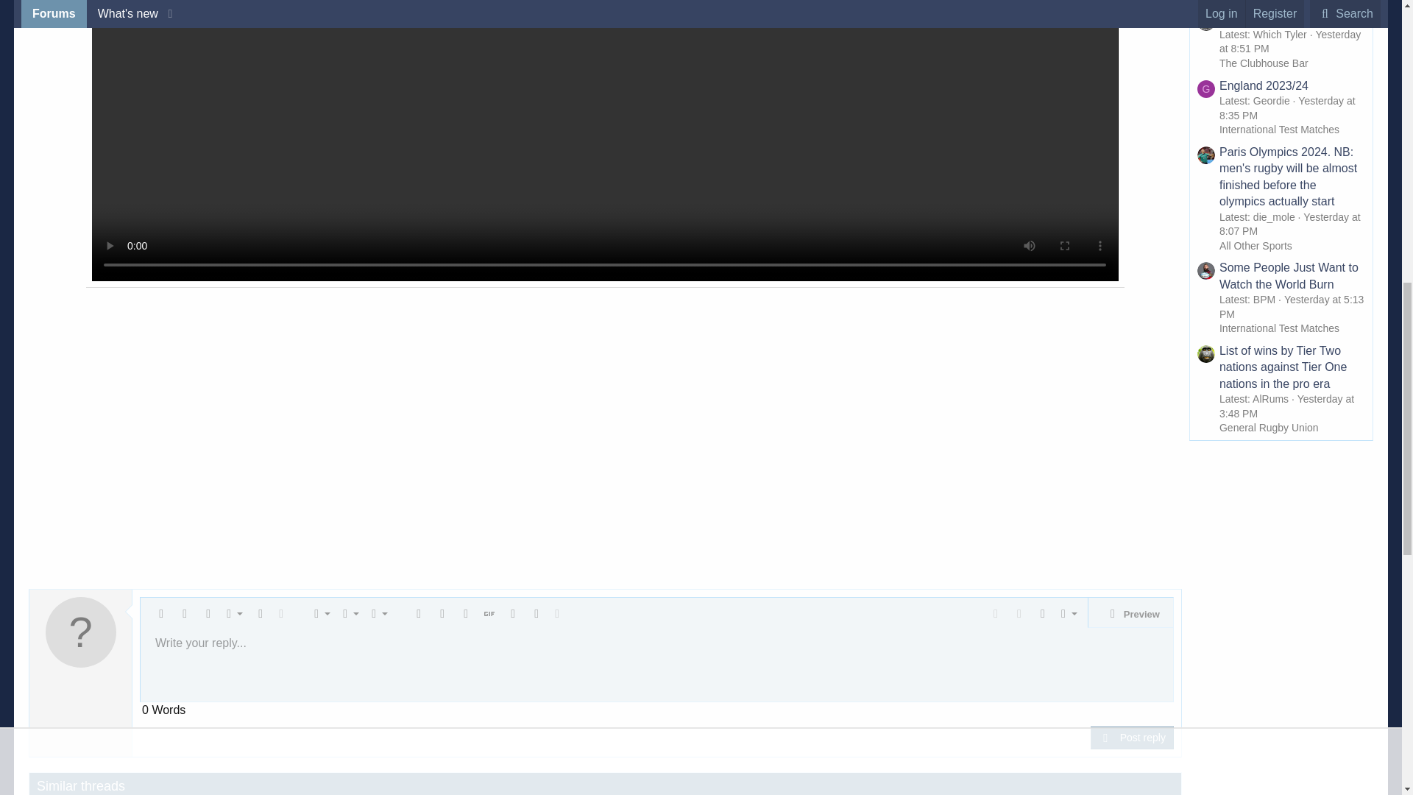 This screenshot has width=1413, height=795. Describe the element at coordinates (208, 613) in the screenshot. I see `Italic` at that location.